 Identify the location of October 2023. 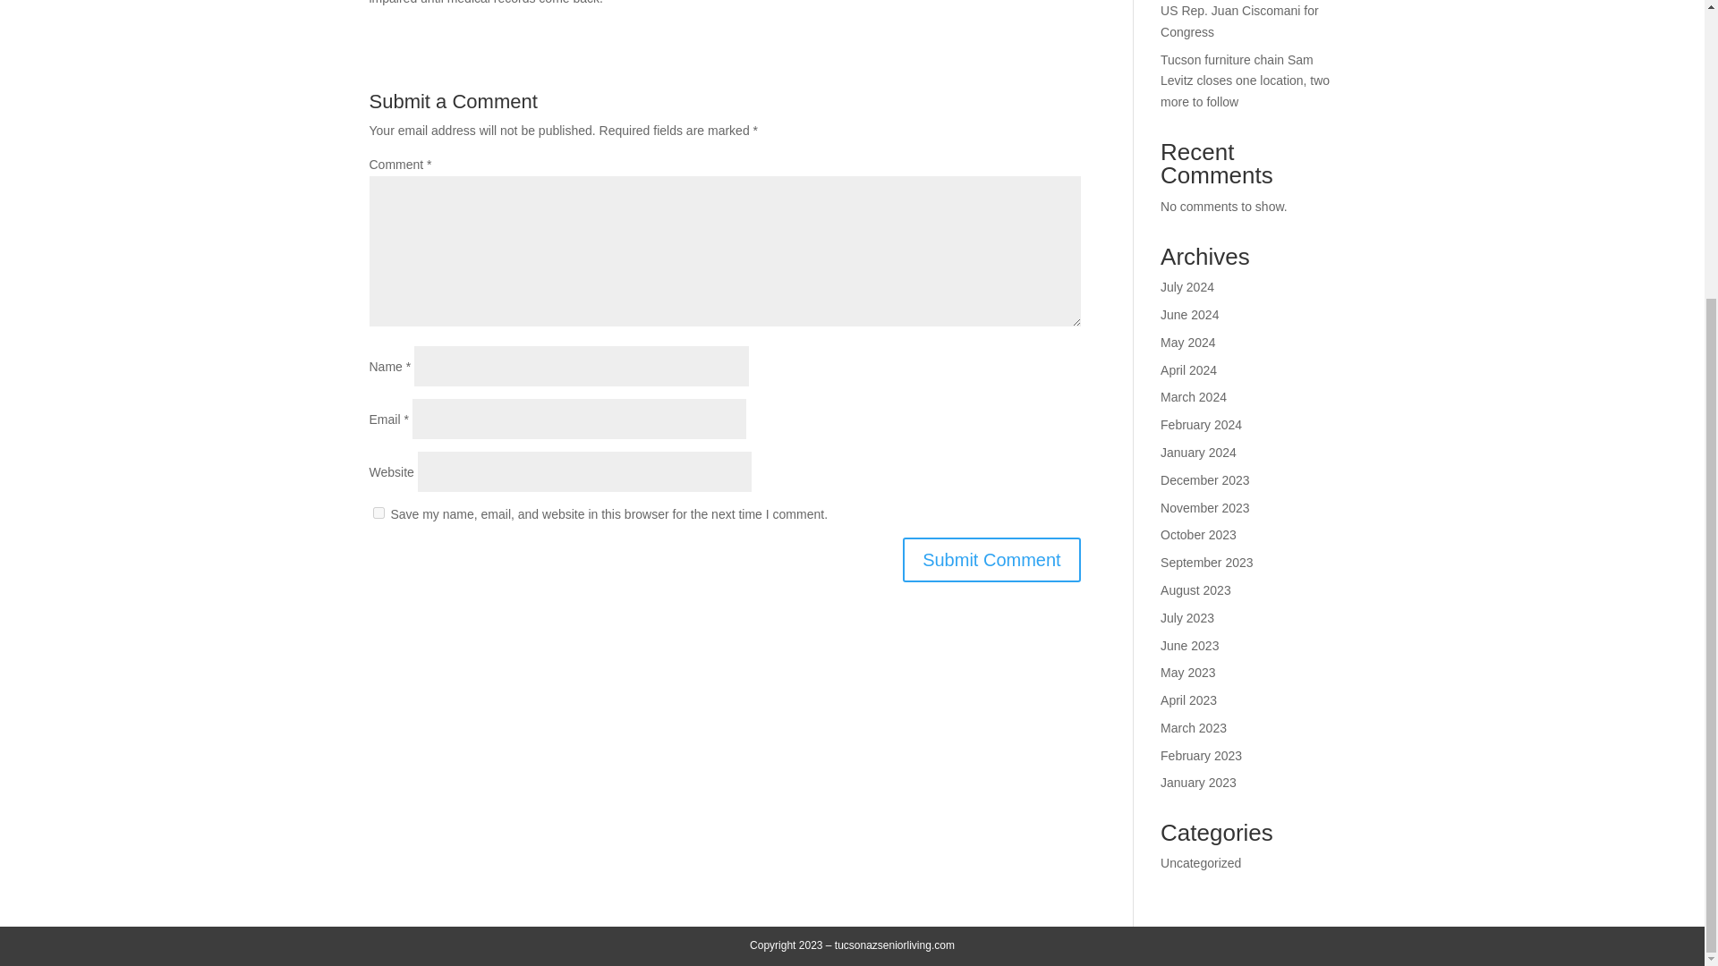
(1199, 534).